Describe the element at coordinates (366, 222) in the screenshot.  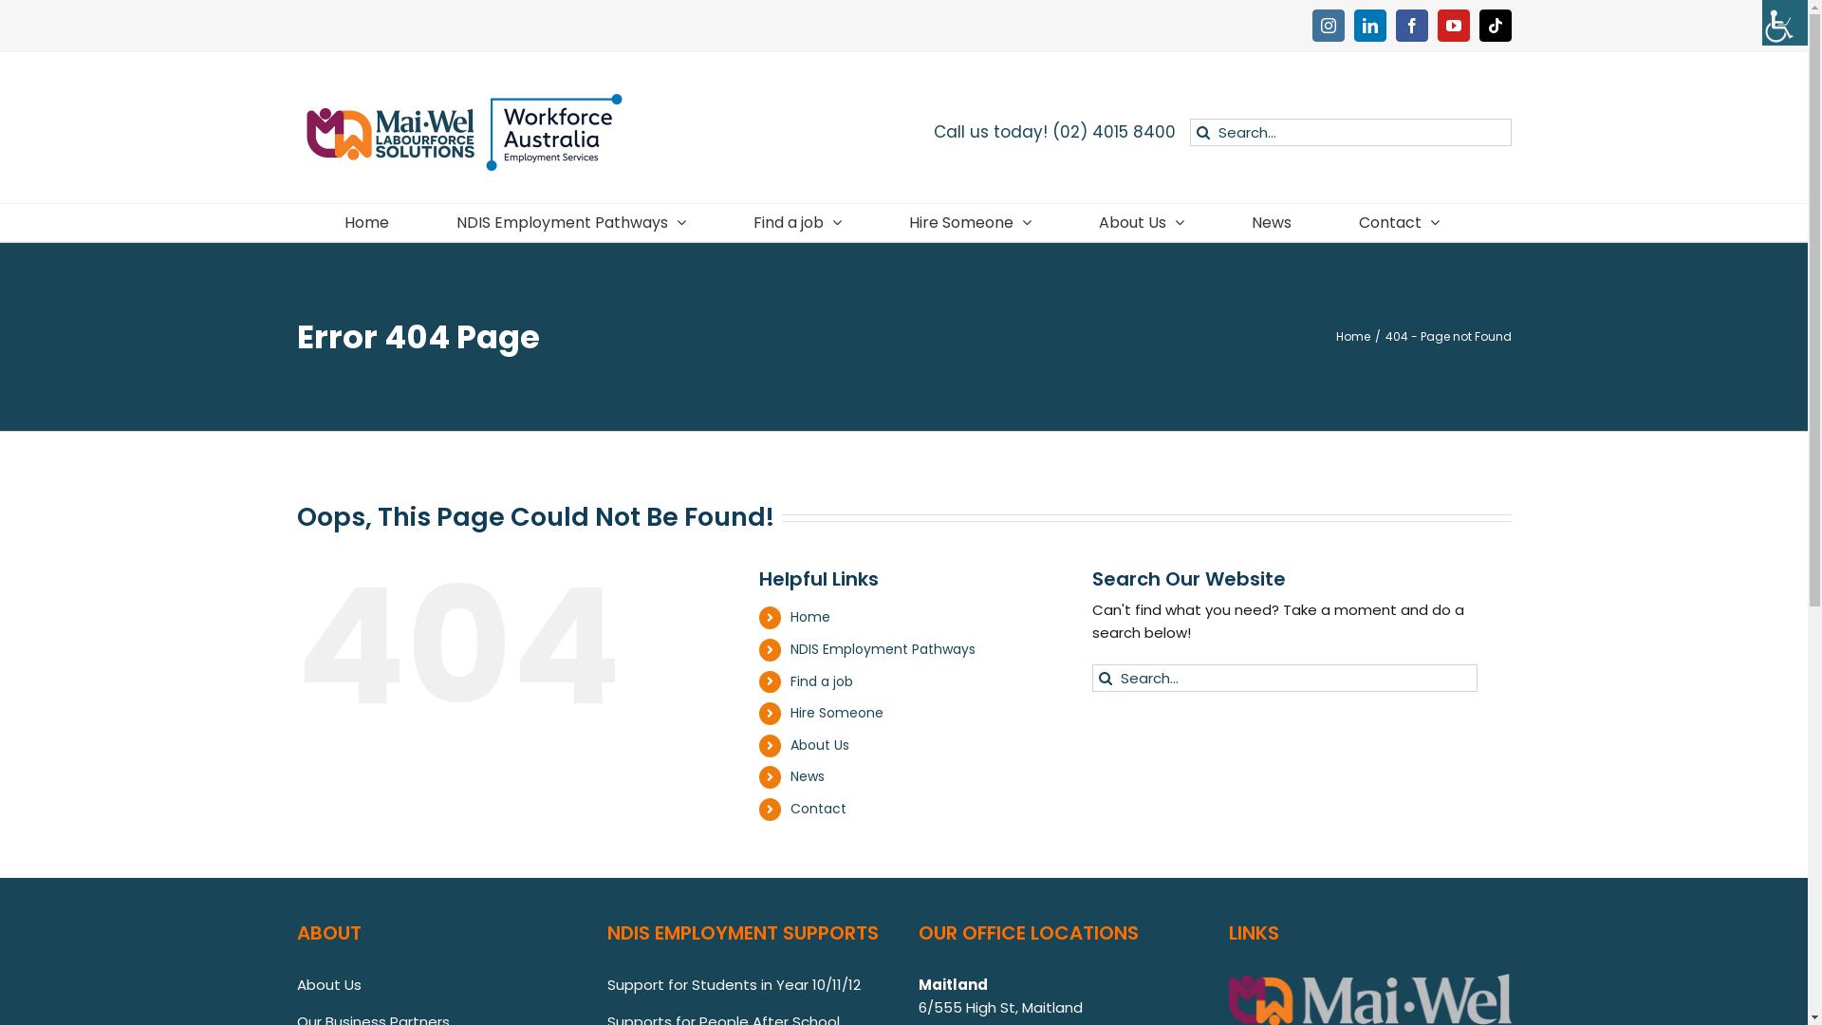
I see `Home` at that location.